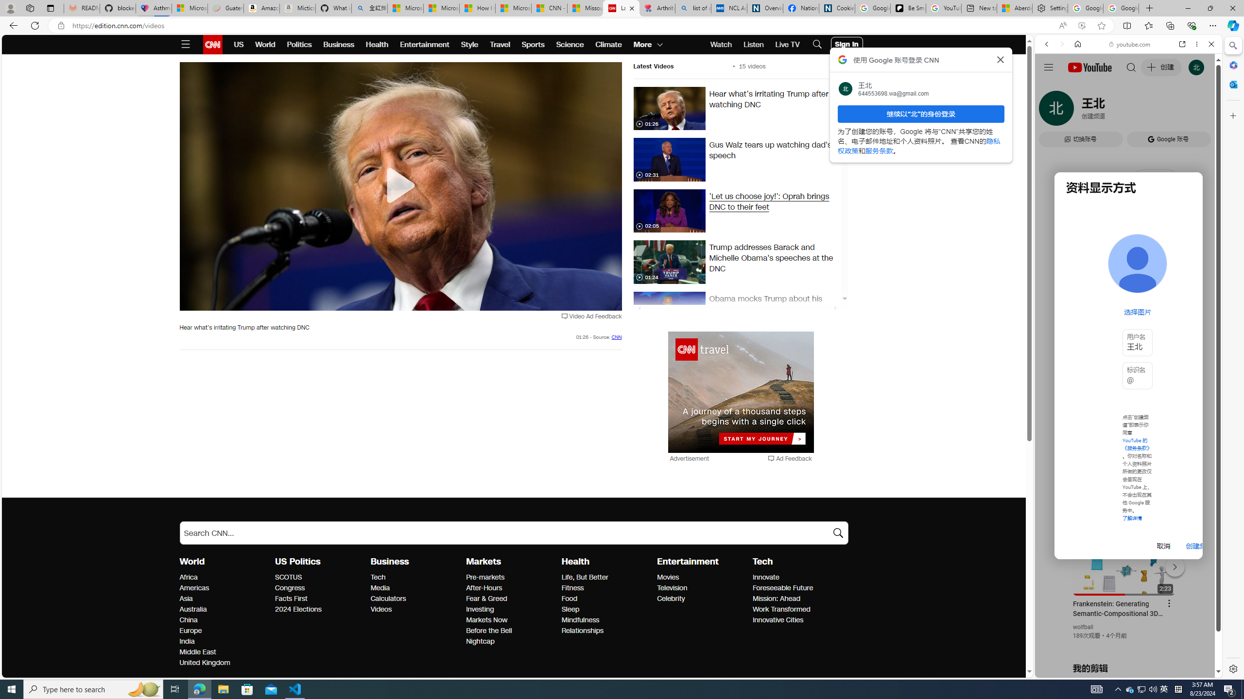 The height and width of the screenshot is (699, 1244). What do you see at coordinates (511, 610) in the screenshot?
I see `Investing` at bounding box center [511, 610].